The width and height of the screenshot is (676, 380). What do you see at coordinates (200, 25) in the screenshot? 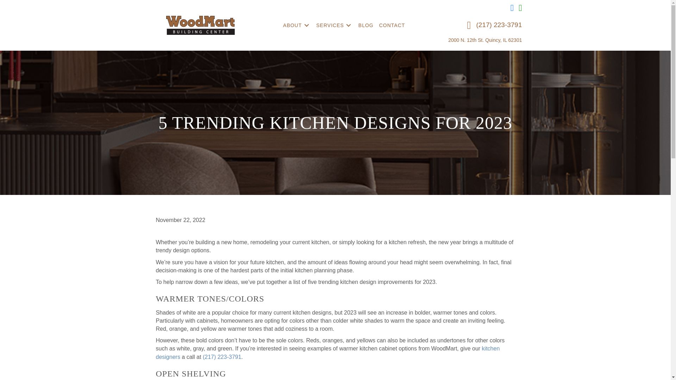
I see `Woodmart Building Center Logo` at bounding box center [200, 25].